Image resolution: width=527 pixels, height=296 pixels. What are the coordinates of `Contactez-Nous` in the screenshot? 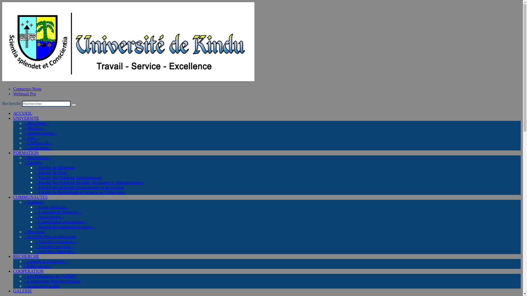 It's located at (27, 89).